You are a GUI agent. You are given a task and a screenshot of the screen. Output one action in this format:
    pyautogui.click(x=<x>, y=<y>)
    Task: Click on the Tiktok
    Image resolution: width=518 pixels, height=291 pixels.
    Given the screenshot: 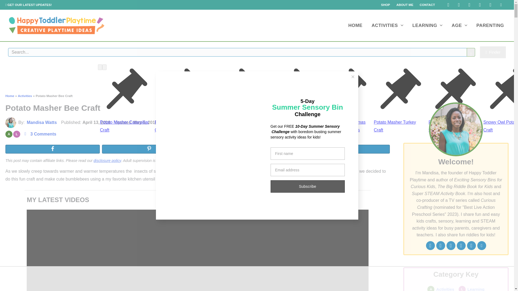 What is the action you would take?
    pyautogui.click(x=480, y=5)
    